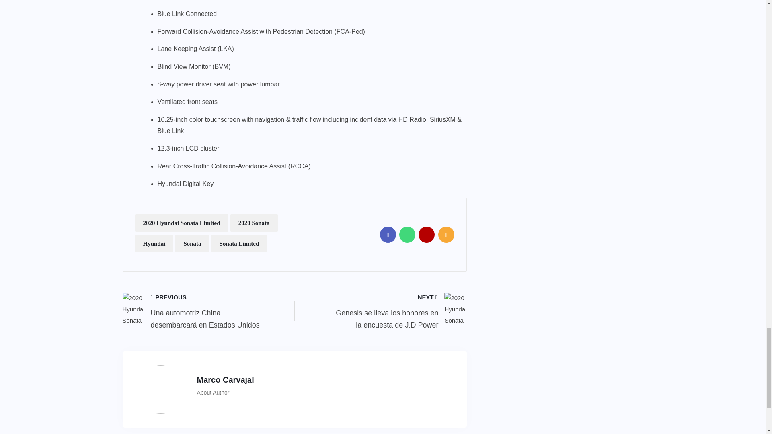 The height and width of the screenshot is (434, 772). What do you see at coordinates (182, 223) in the screenshot?
I see `2020 Hyundai Sonata Limited` at bounding box center [182, 223].